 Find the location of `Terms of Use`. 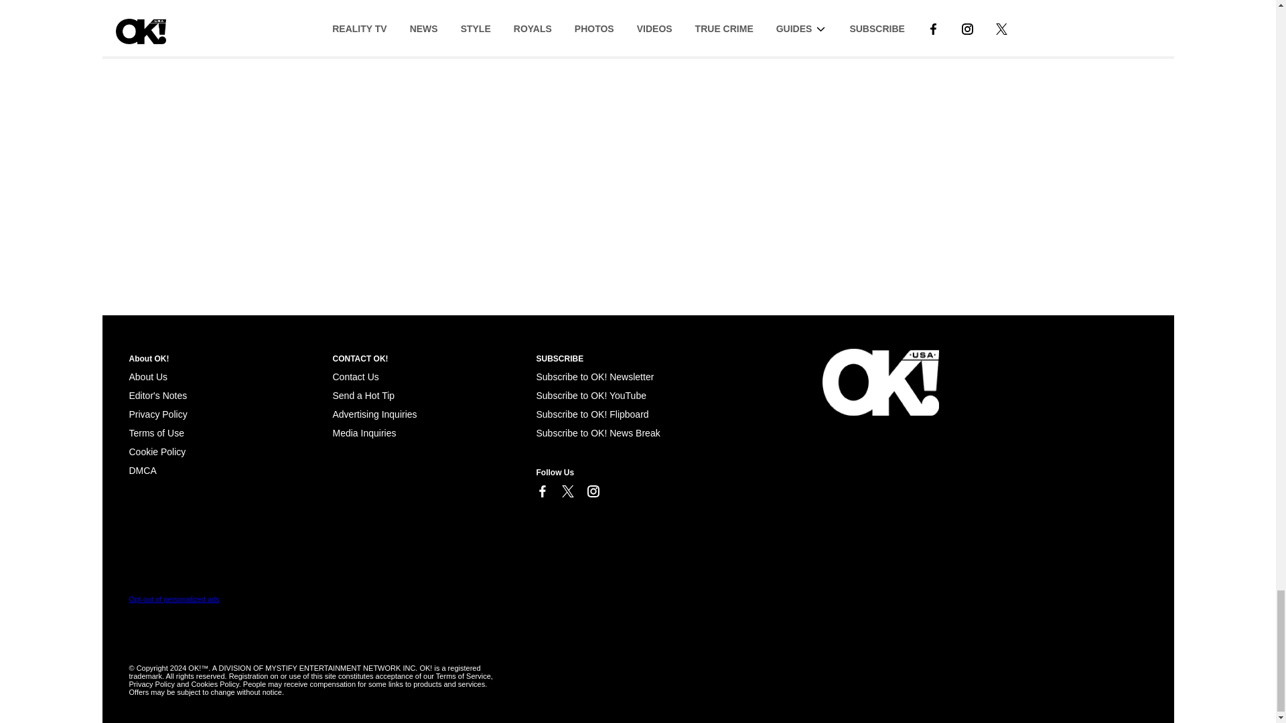

Terms of Use is located at coordinates (156, 432).